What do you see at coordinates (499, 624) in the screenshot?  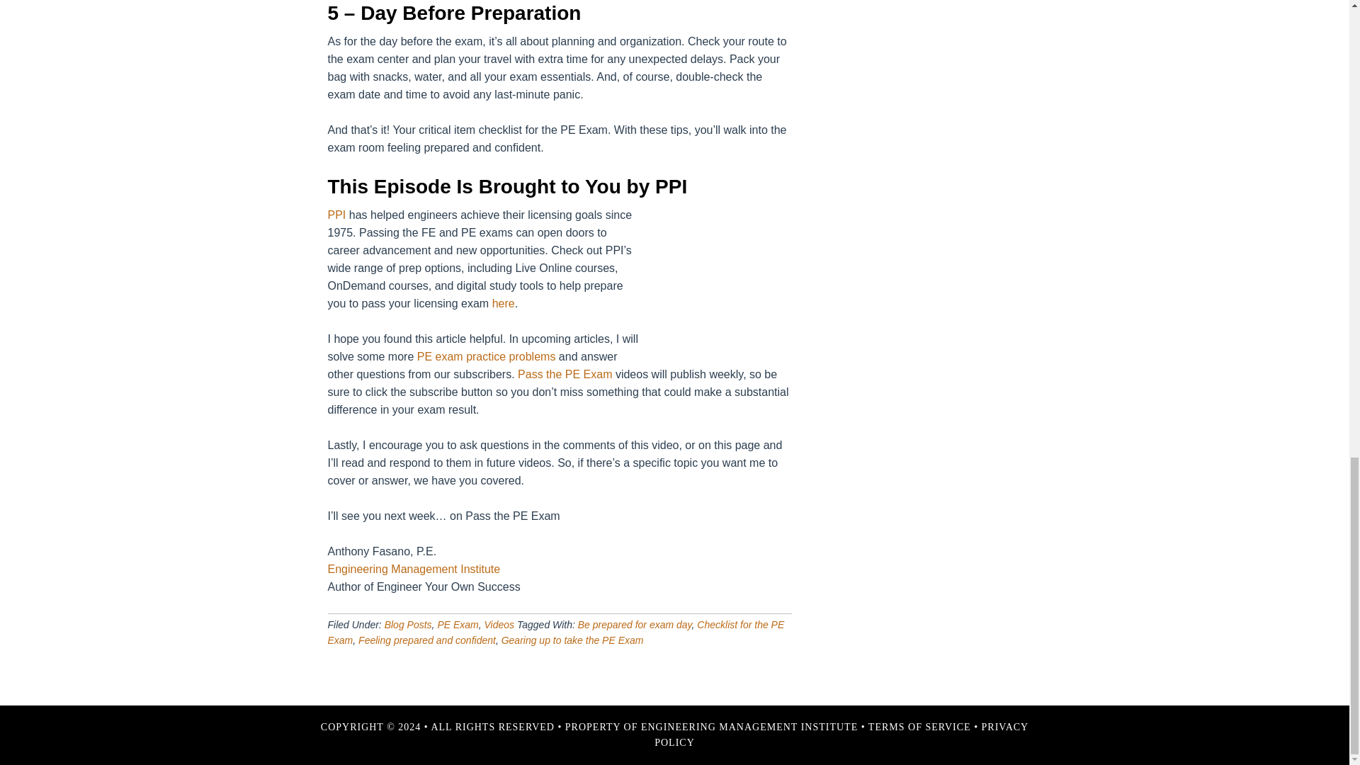 I see `Videos` at bounding box center [499, 624].